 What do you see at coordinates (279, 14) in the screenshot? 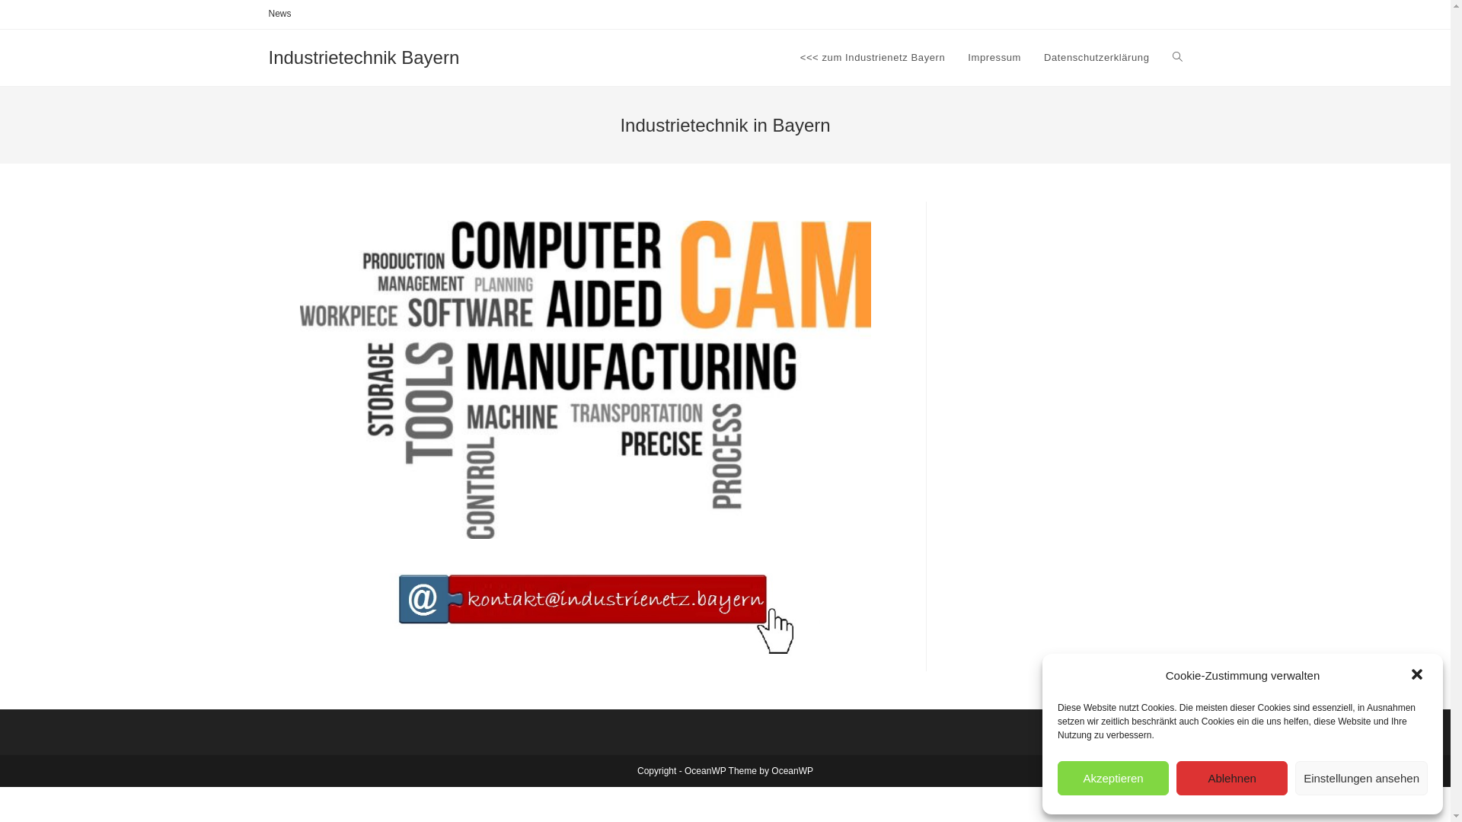
I see `News` at bounding box center [279, 14].